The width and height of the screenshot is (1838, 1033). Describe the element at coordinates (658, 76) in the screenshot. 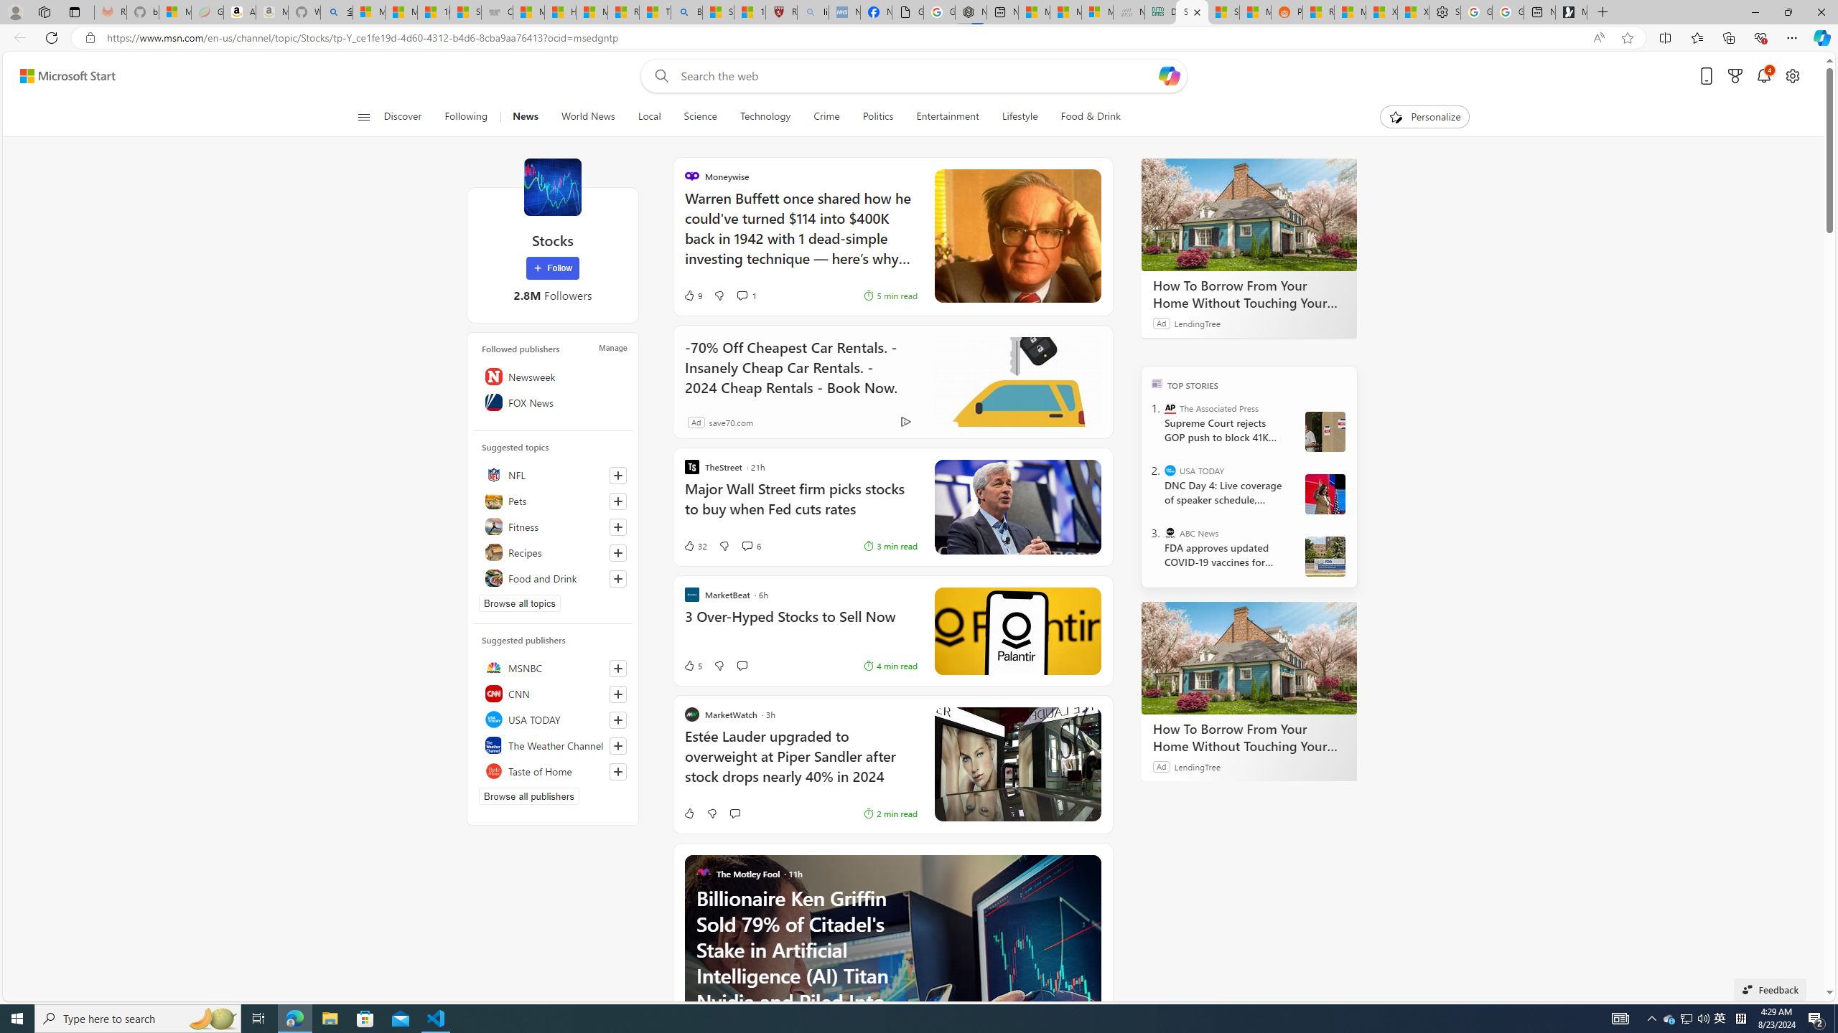

I see `Web search` at that location.